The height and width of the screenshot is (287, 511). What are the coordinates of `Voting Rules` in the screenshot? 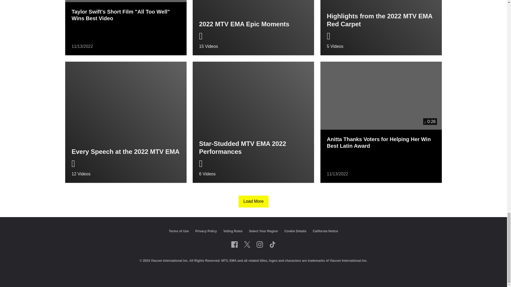 It's located at (325, 231).